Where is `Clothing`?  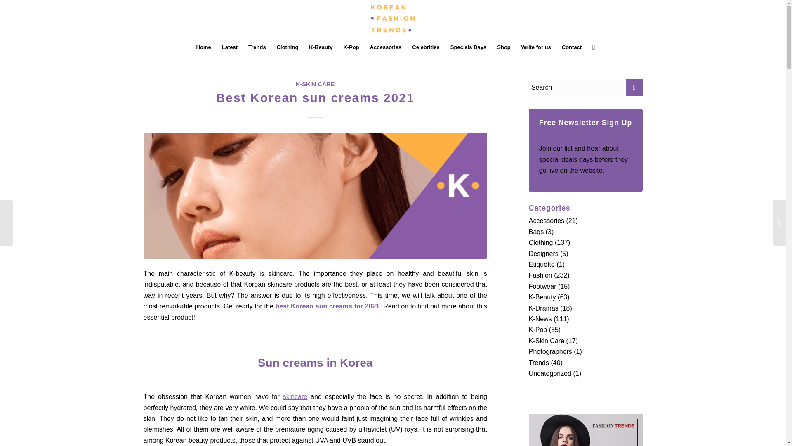
Clothing is located at coordinates (288, 47).